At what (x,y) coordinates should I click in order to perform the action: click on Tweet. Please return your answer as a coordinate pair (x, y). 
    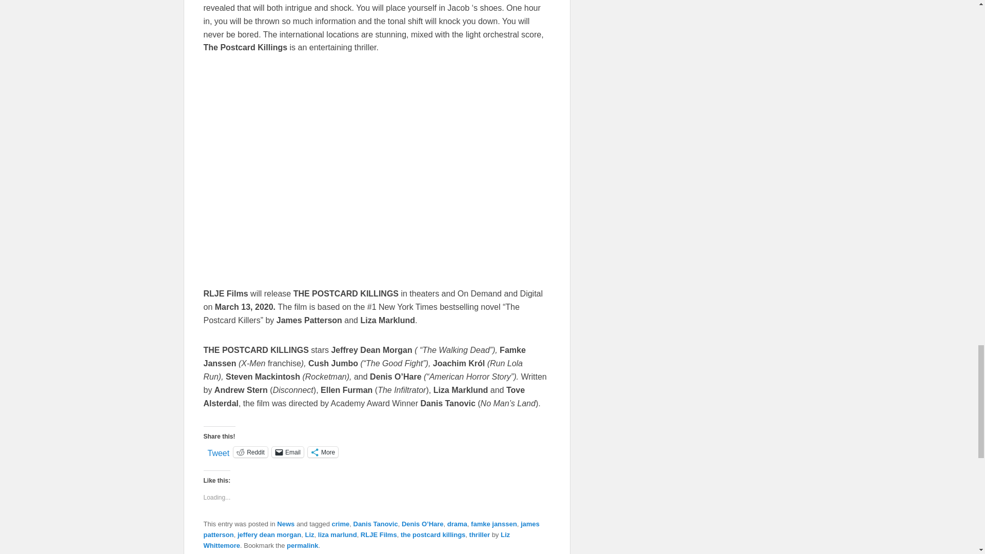
    Looking at the image, I should click on (218, 451).